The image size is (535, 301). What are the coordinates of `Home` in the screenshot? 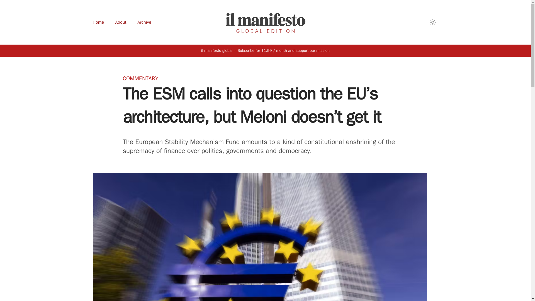 It's located at (98, 22).